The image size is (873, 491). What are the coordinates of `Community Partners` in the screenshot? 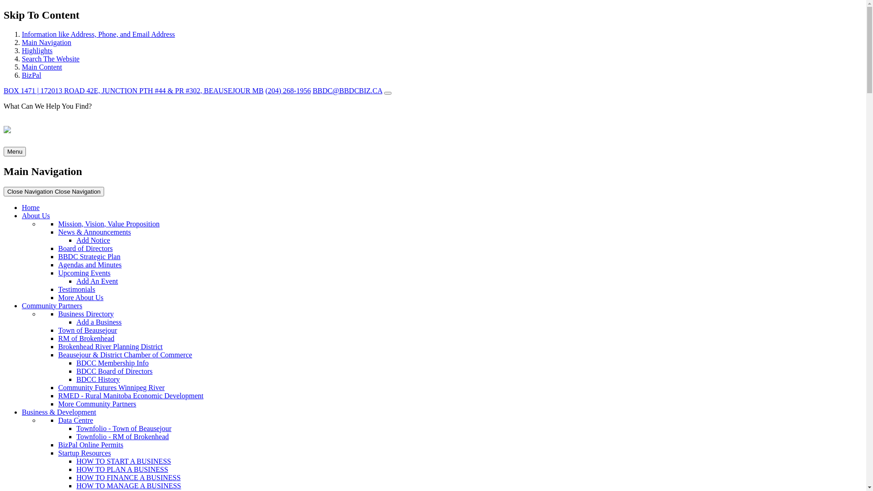 It's located at (52, 306).